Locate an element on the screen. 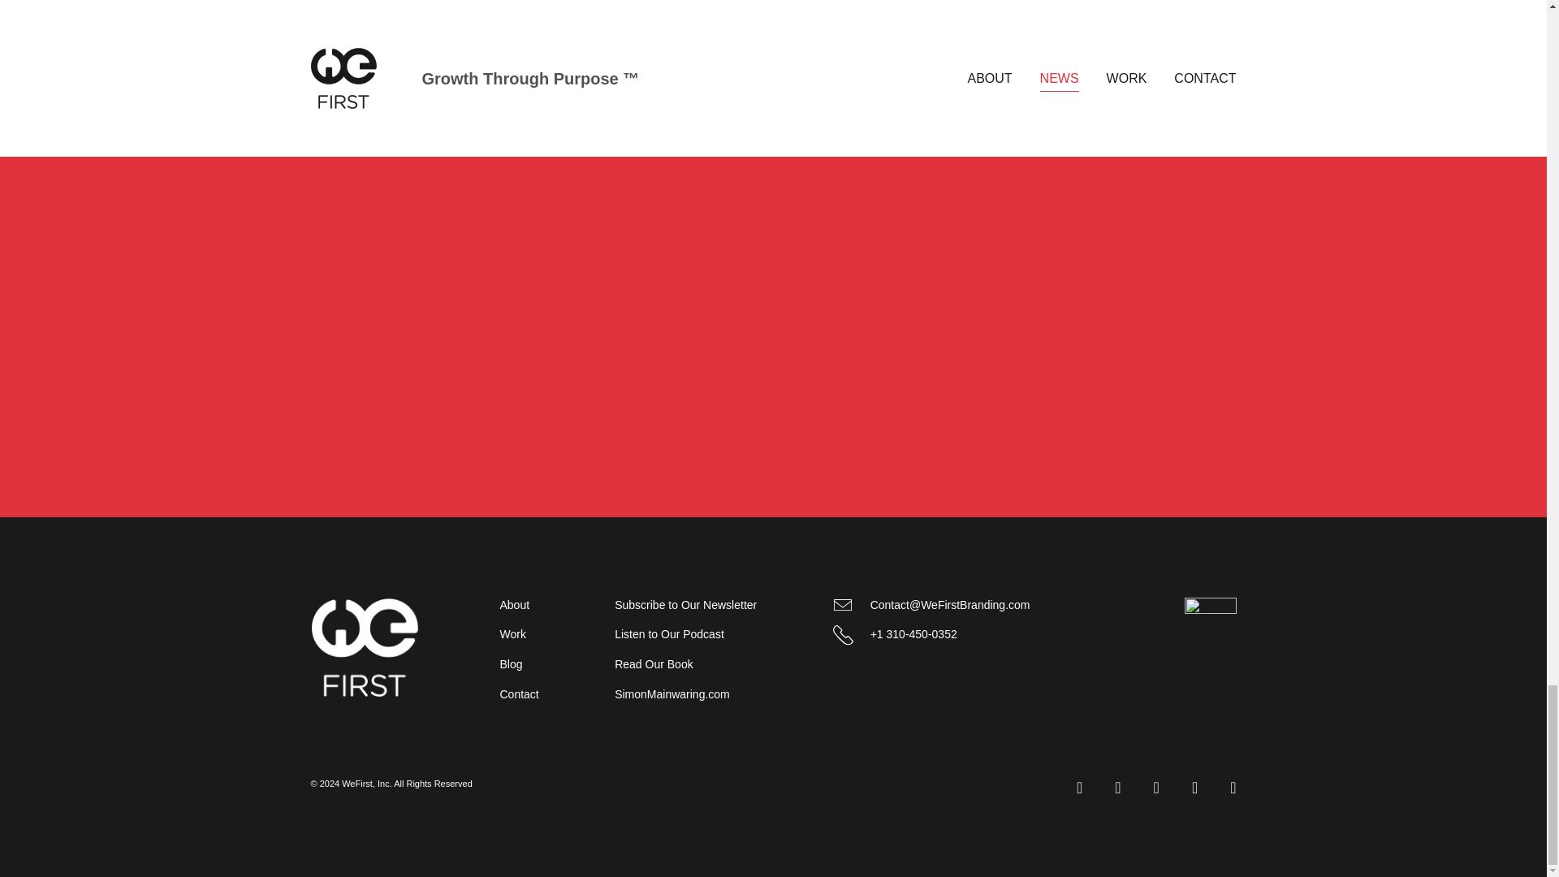 The height and width of the screenshot is (877, 1559). Read Our Book is located at coordinates (654, 664).